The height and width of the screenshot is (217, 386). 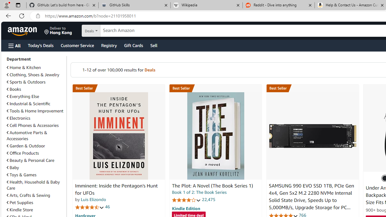 I want to click on Reddit - Dive into anything, so click(x=279, y=5).